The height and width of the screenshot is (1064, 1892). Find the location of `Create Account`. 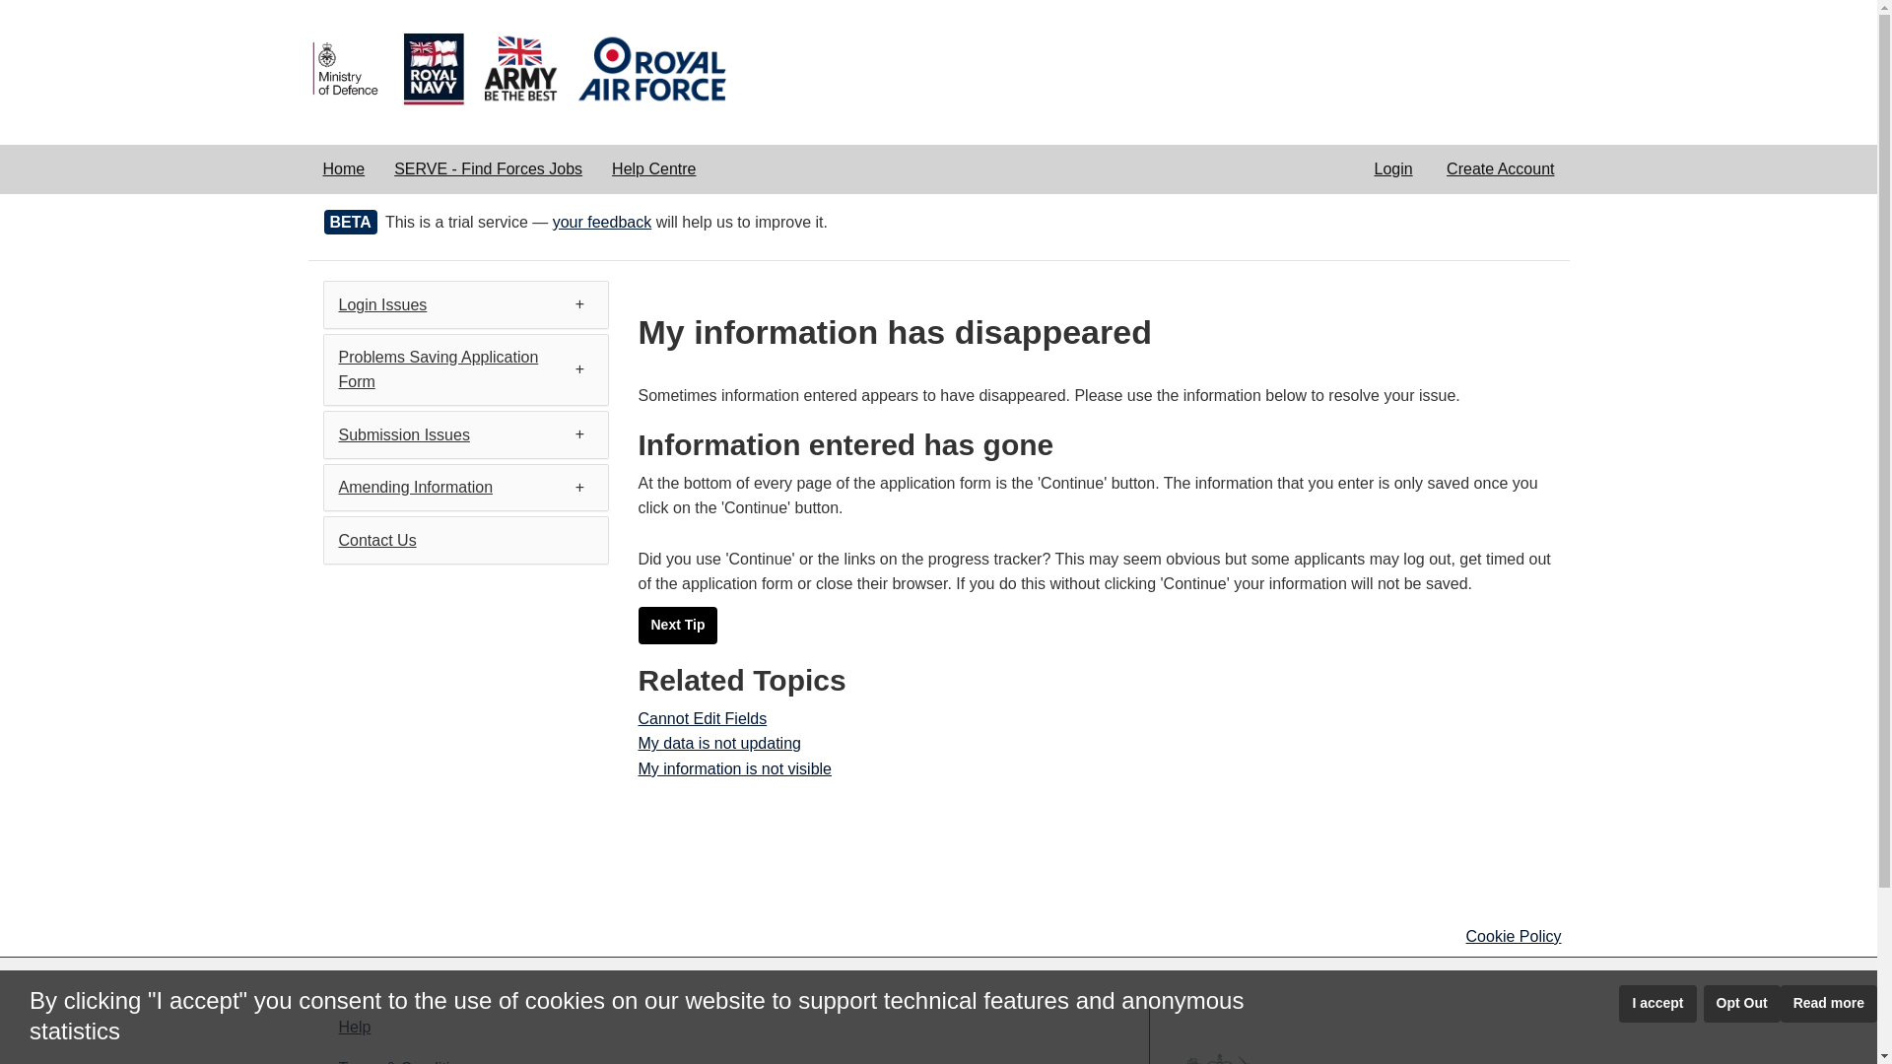

Create Account is located at coordinates (1500, 168).